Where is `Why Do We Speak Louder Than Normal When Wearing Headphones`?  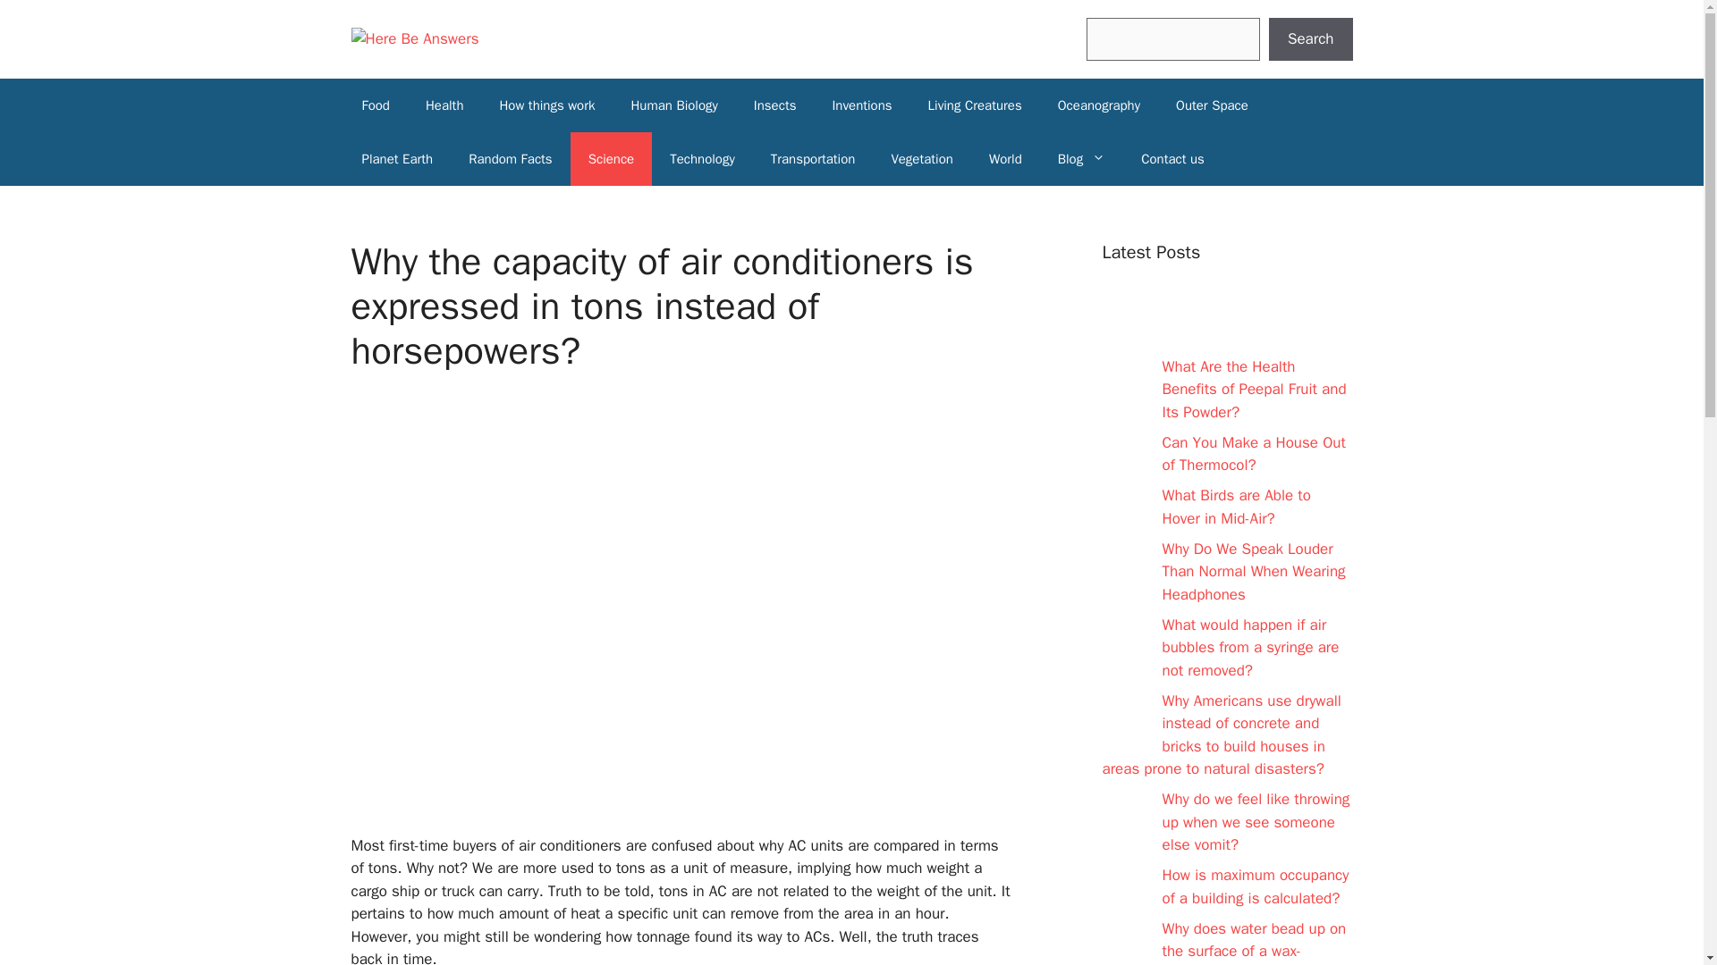
Why Do We Speak Louder Than Normal When Wearing Headphones is located at coordinates (1254, 572).